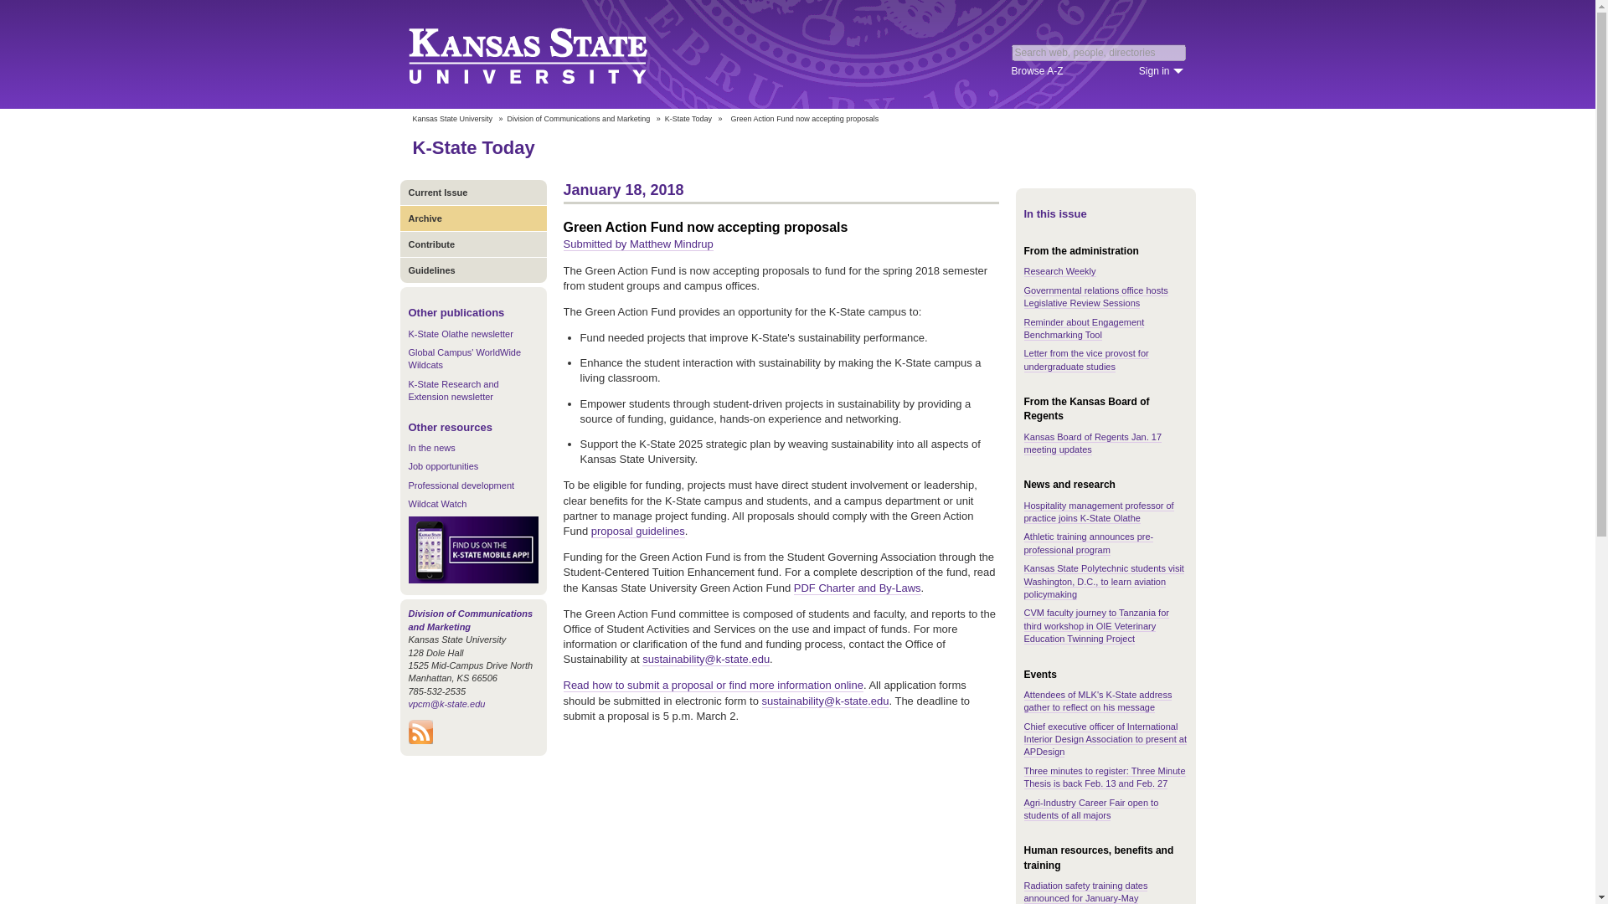 The width and height of the screenshot is (1608, 904). What do you see at coordinates (451, 119) in the screenshot?
I see `Kansas State University` at bounding box center [451, 119].